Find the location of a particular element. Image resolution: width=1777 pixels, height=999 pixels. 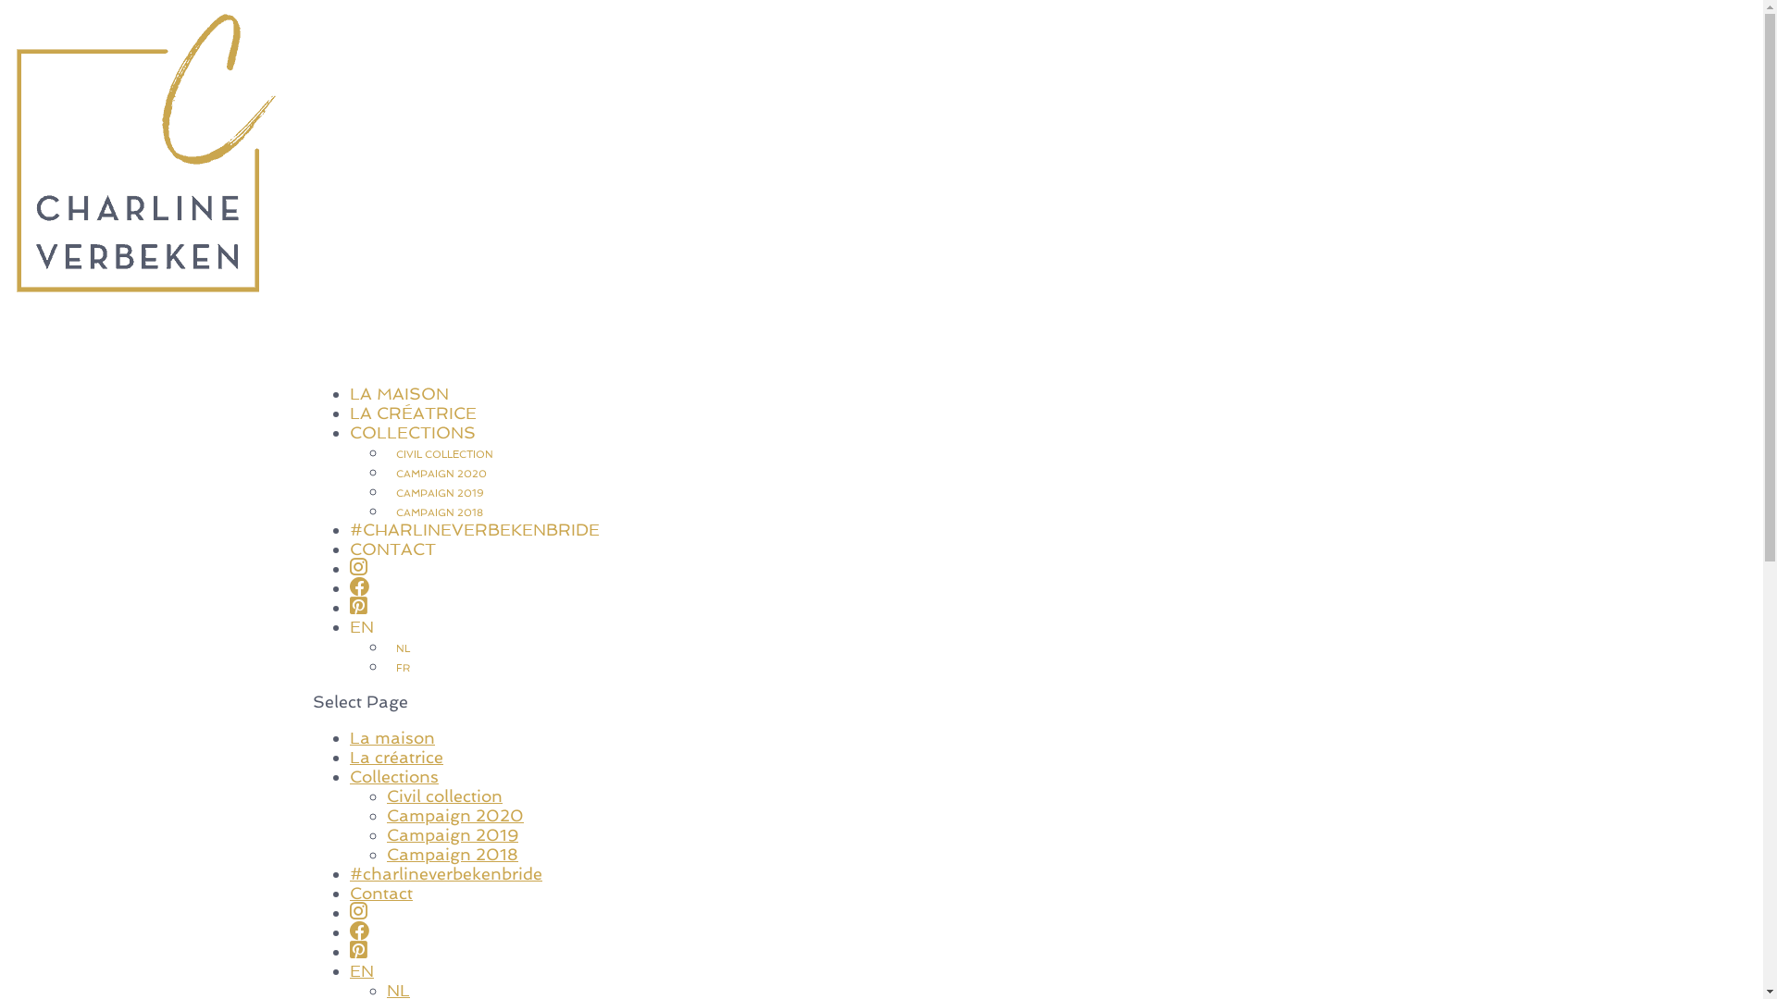

EN is located at coordinates (362, 659).